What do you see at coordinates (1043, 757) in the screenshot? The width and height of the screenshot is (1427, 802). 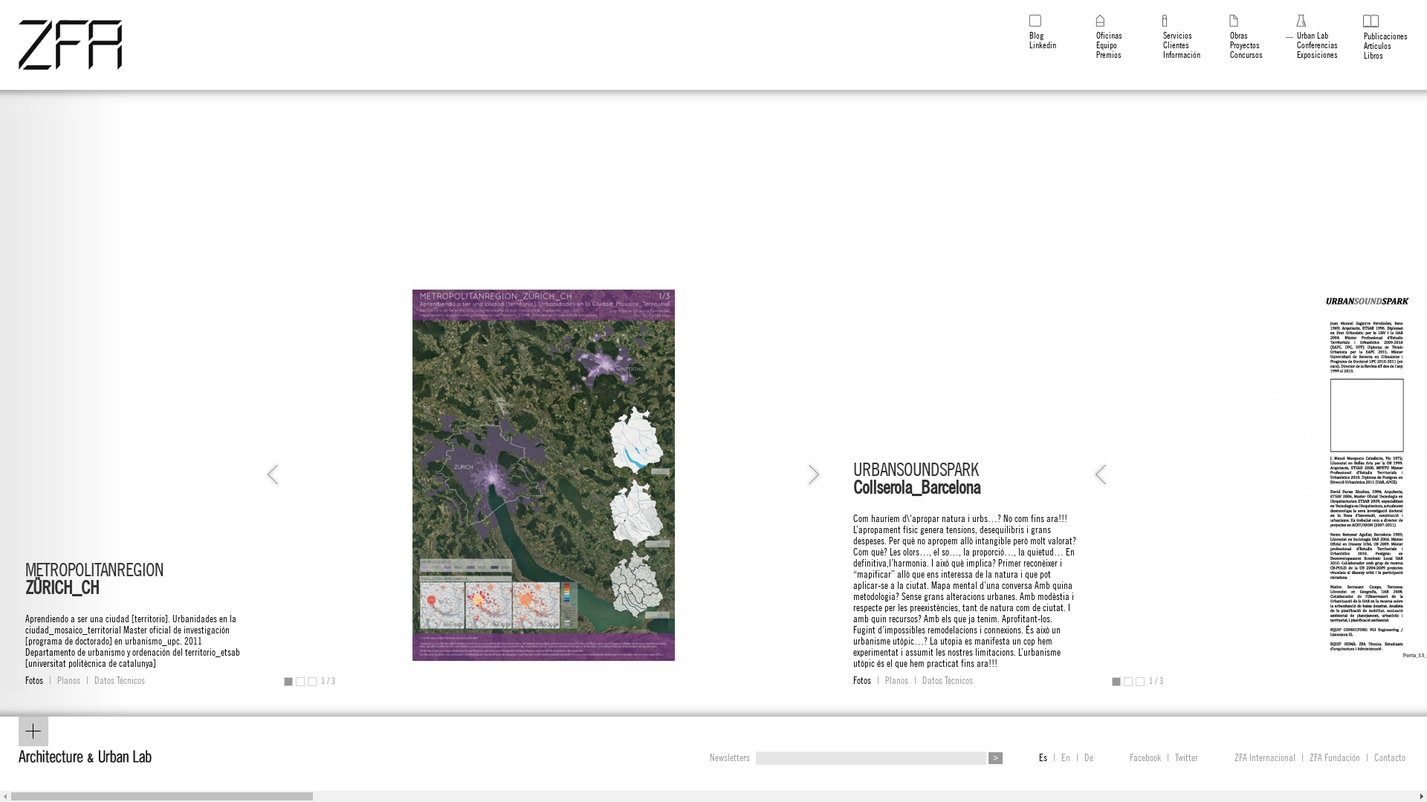 I see `Es` at bounding box center [1043, 757].